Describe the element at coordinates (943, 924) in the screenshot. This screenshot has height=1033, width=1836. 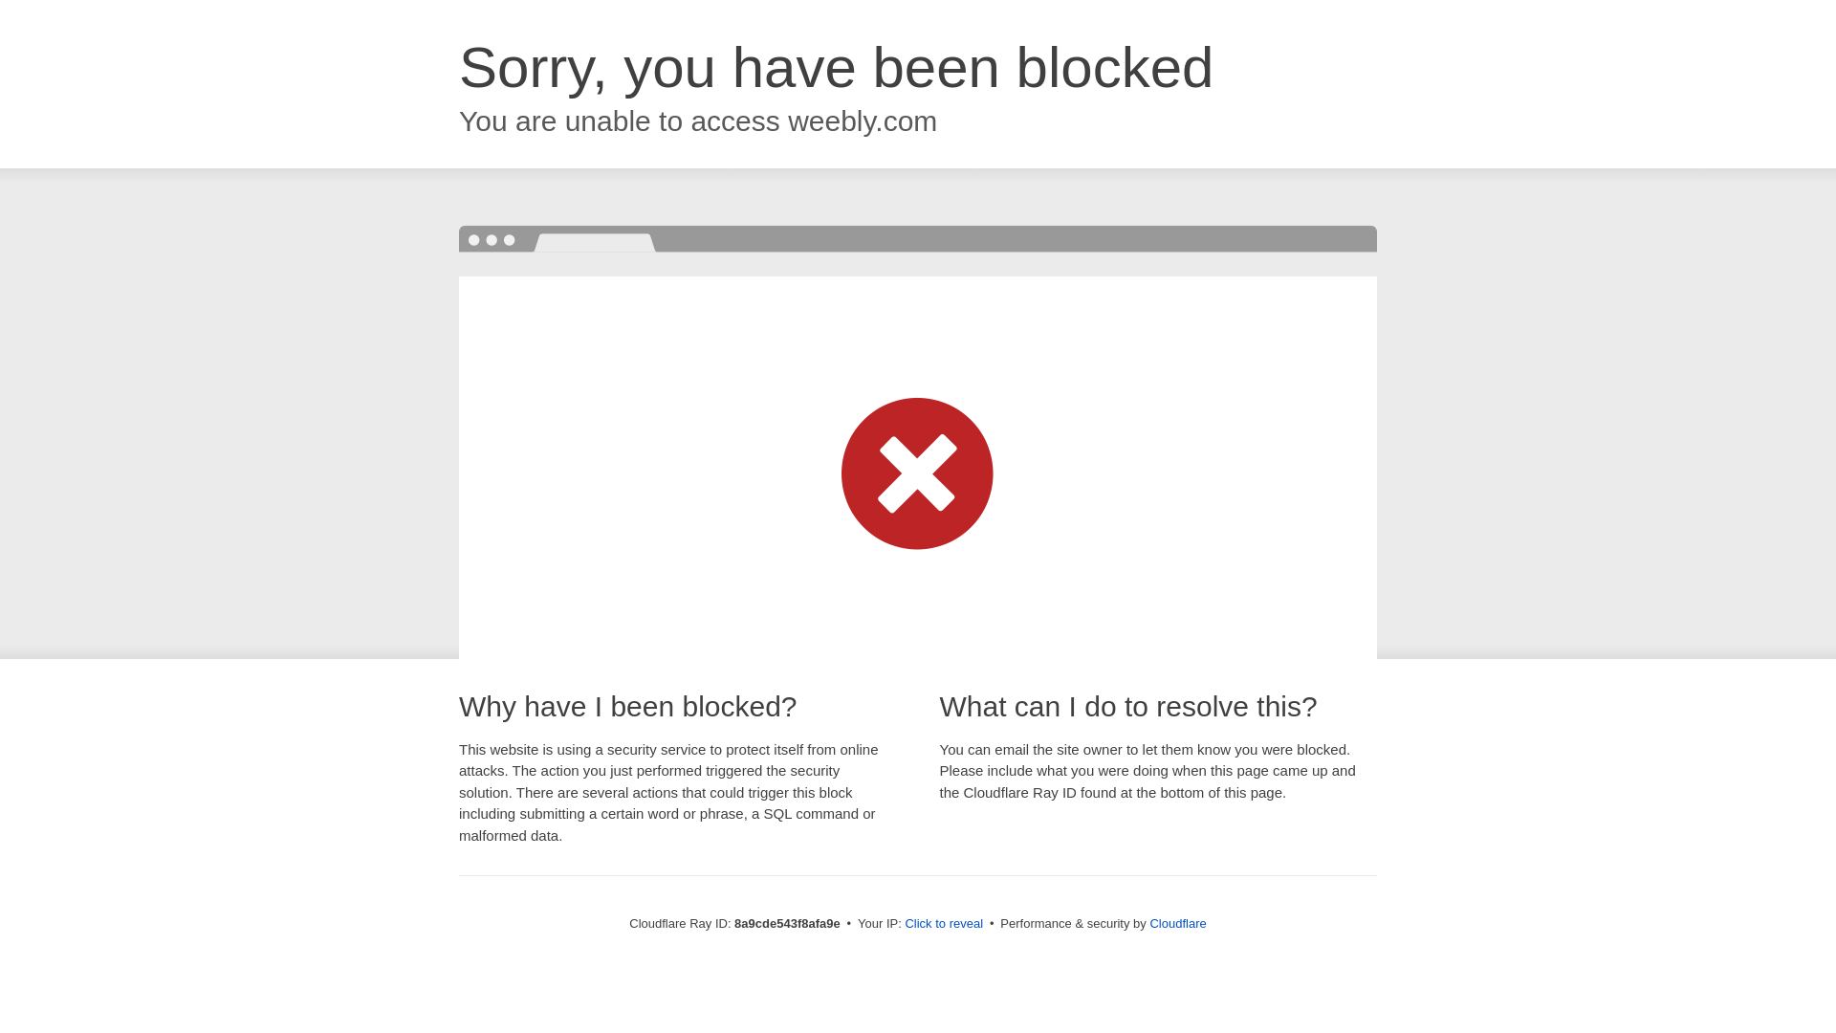
I see `Click to reveal` at that location.